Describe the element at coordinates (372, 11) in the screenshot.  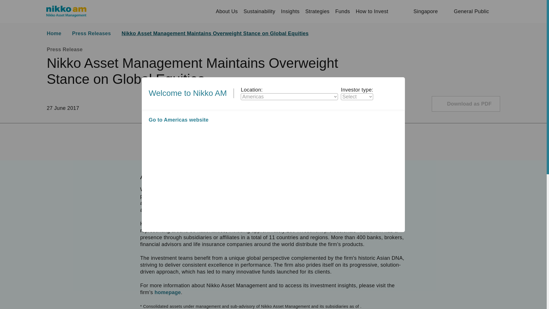
I see `How to Invest` at that location.